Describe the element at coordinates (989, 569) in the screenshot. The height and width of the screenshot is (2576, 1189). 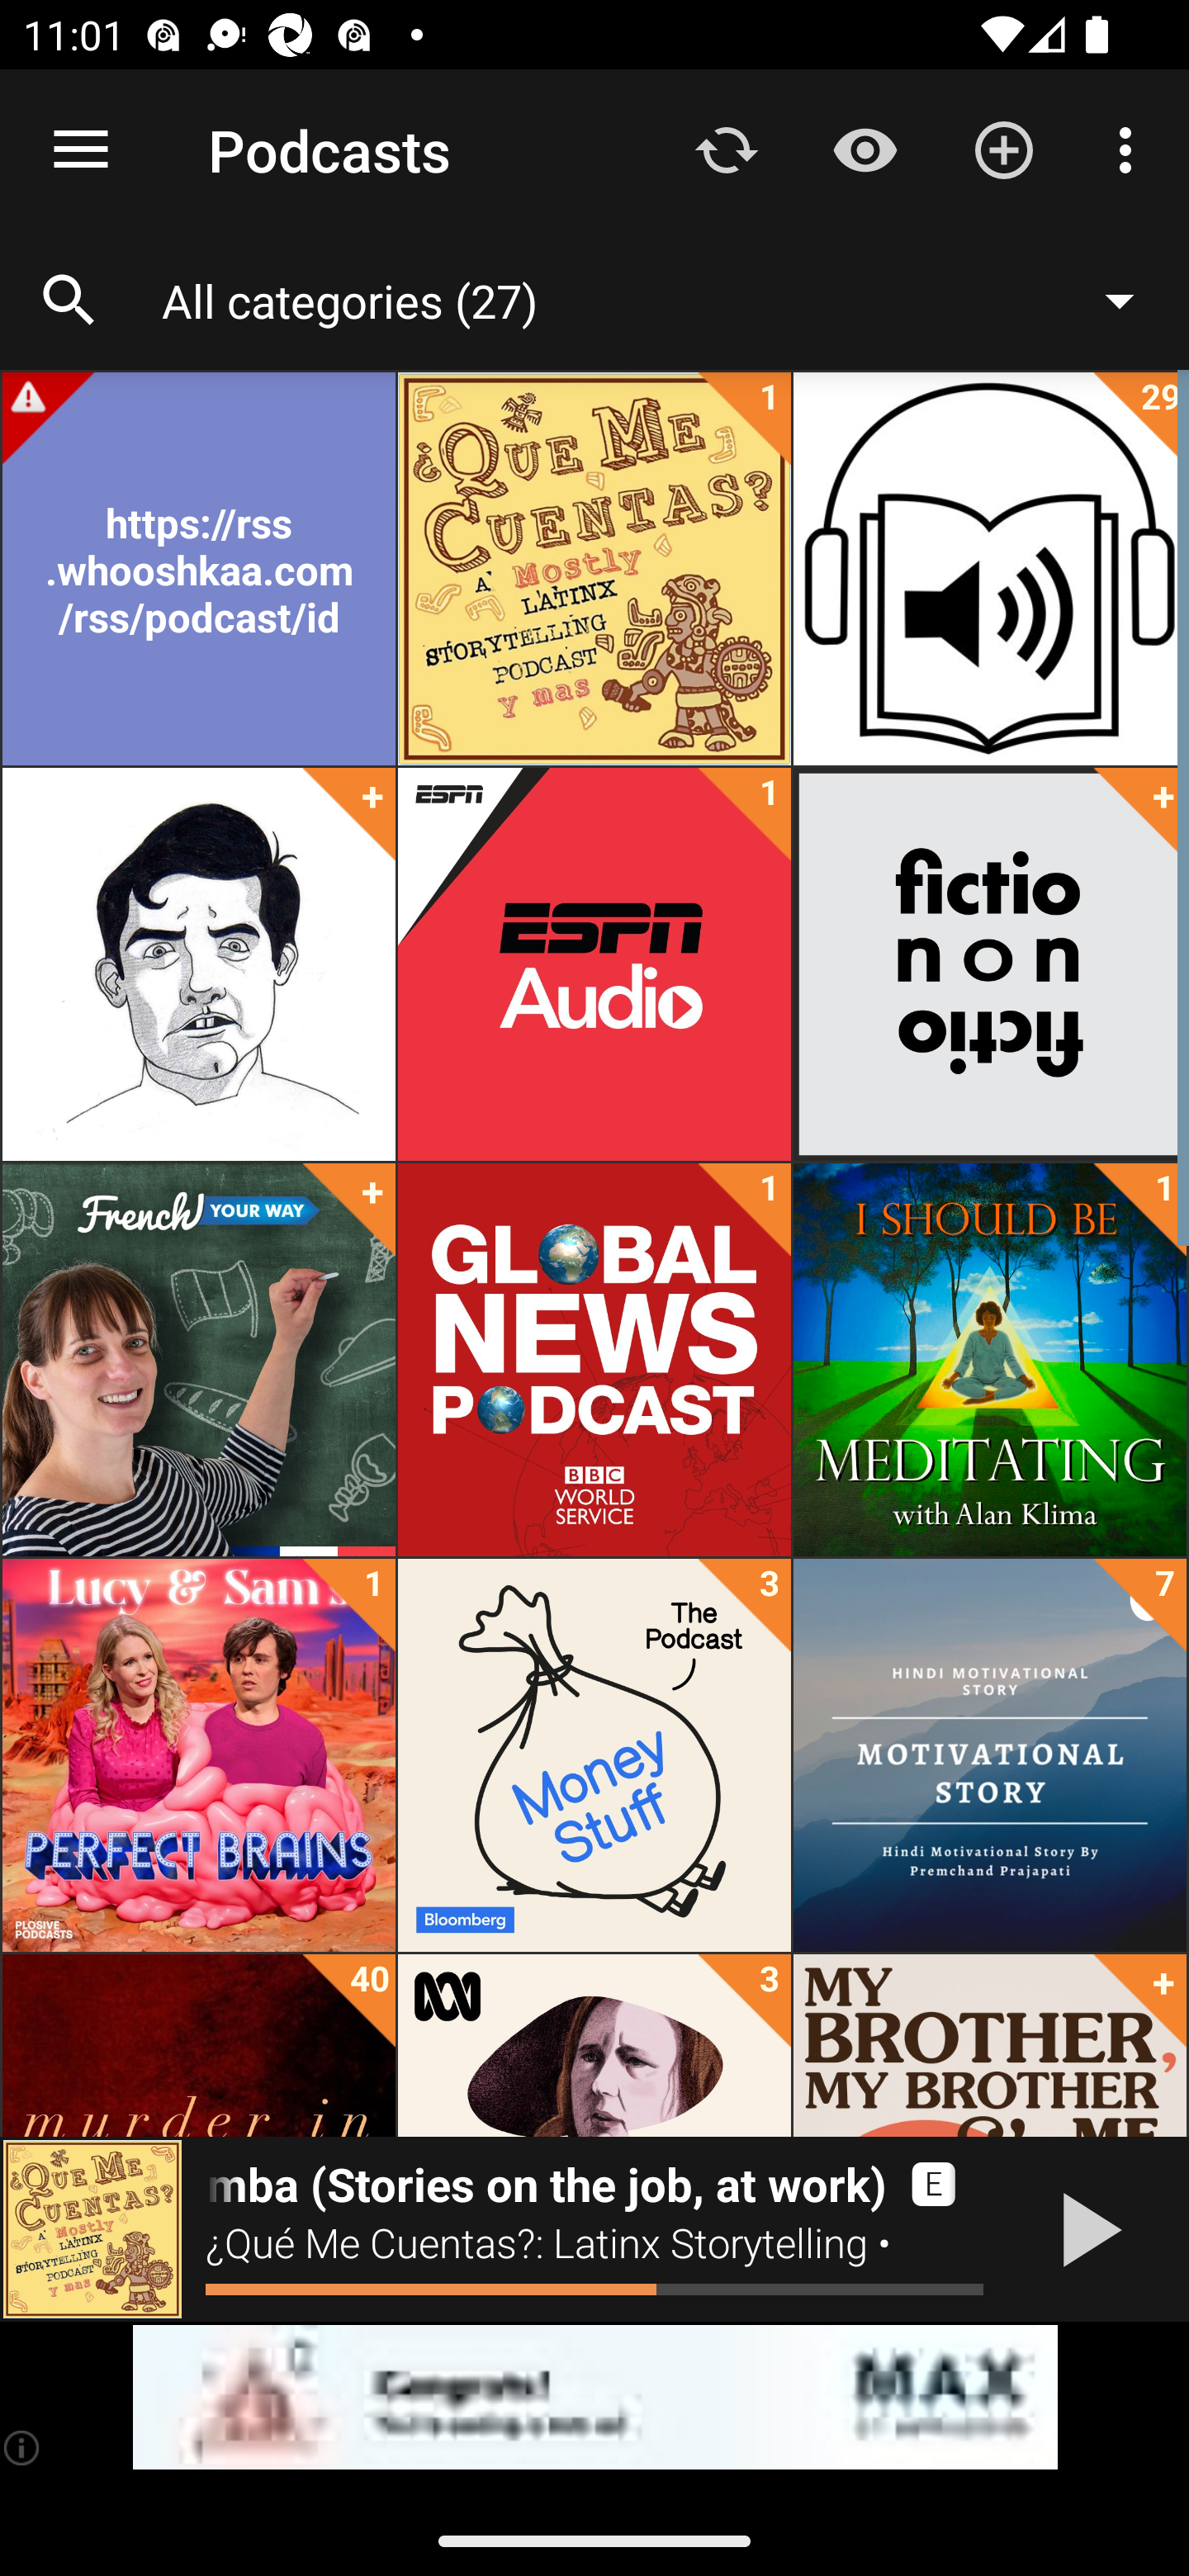
I see `Audiobooks 29` at that location.